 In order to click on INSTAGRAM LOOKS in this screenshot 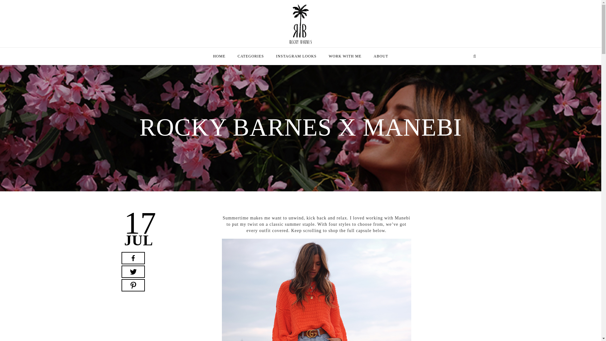, I will do `click(296, 56)`.